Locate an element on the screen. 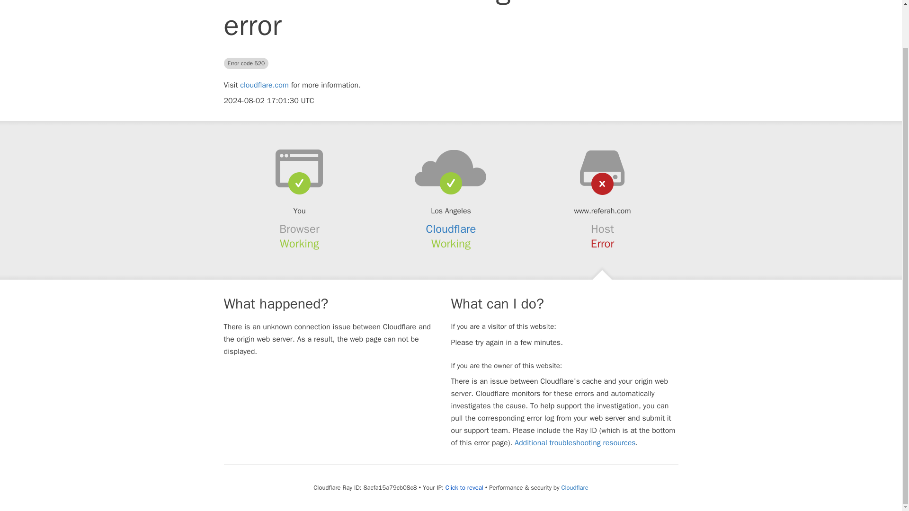  cloudflare.com is located at coordinates (264, 85).